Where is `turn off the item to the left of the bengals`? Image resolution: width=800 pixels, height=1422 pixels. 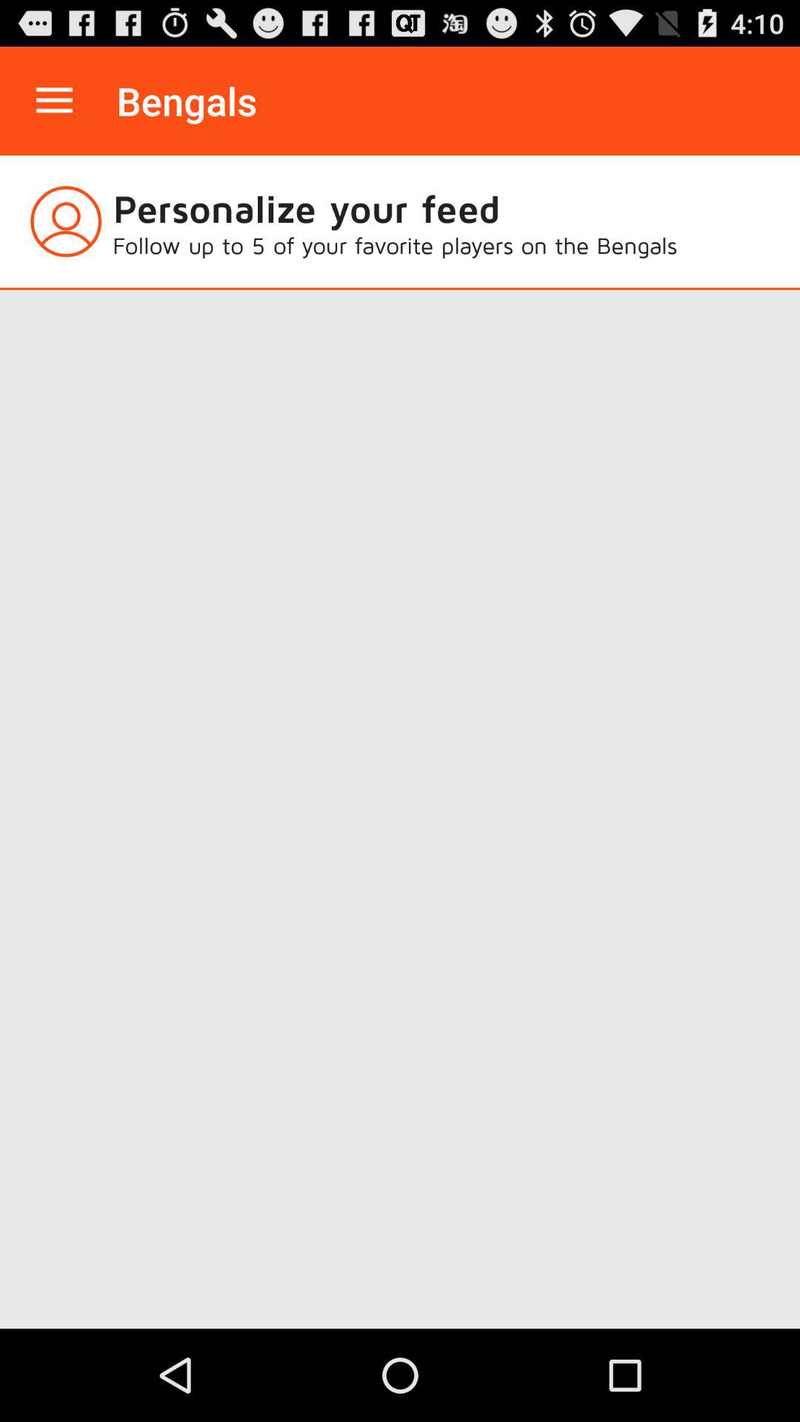
turn off the item to the left of the bengals is located at coordinates (54, 101).